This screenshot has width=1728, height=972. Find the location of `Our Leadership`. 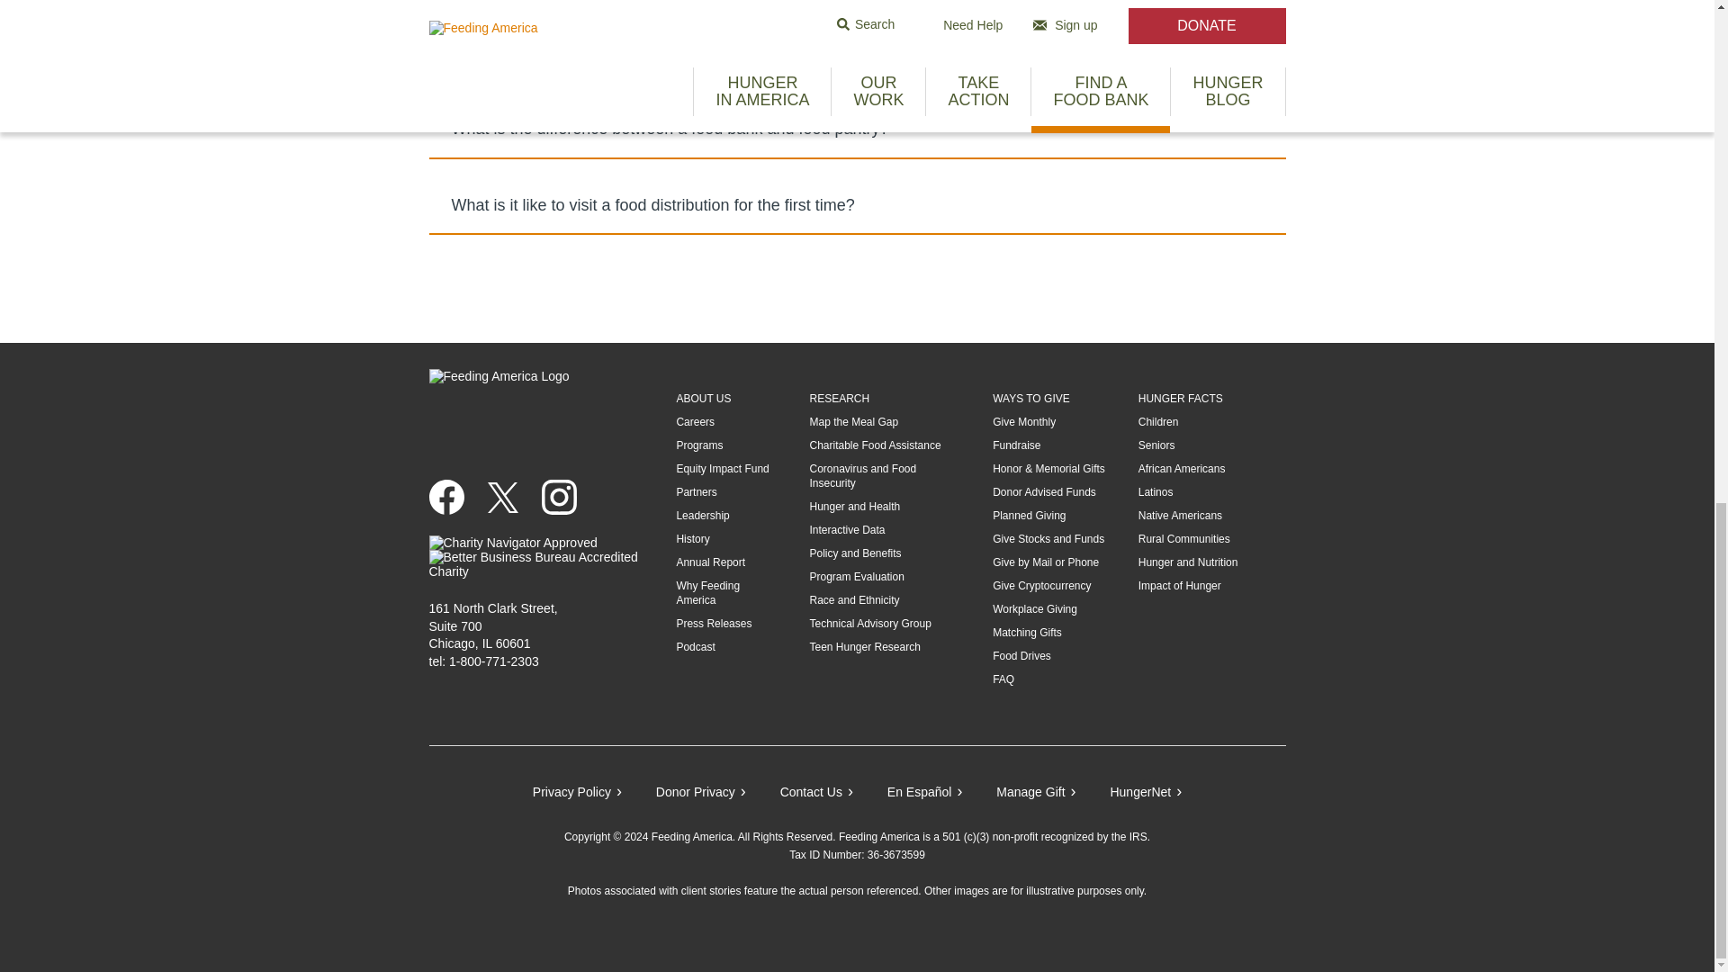

Our Leadership is located at coordinates (702, 515).